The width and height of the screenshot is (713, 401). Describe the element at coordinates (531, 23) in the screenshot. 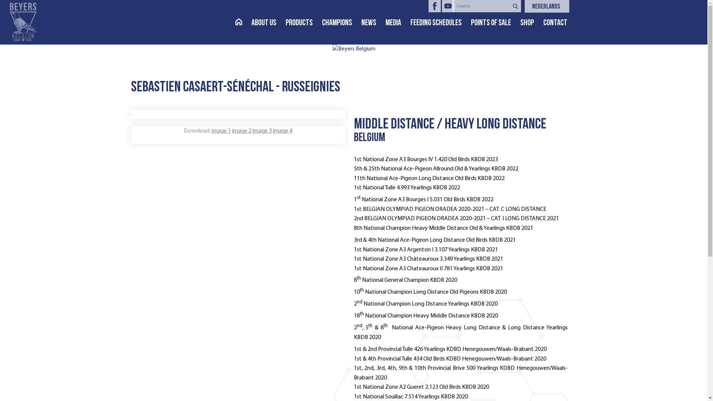

I see `SHOP` at that location.